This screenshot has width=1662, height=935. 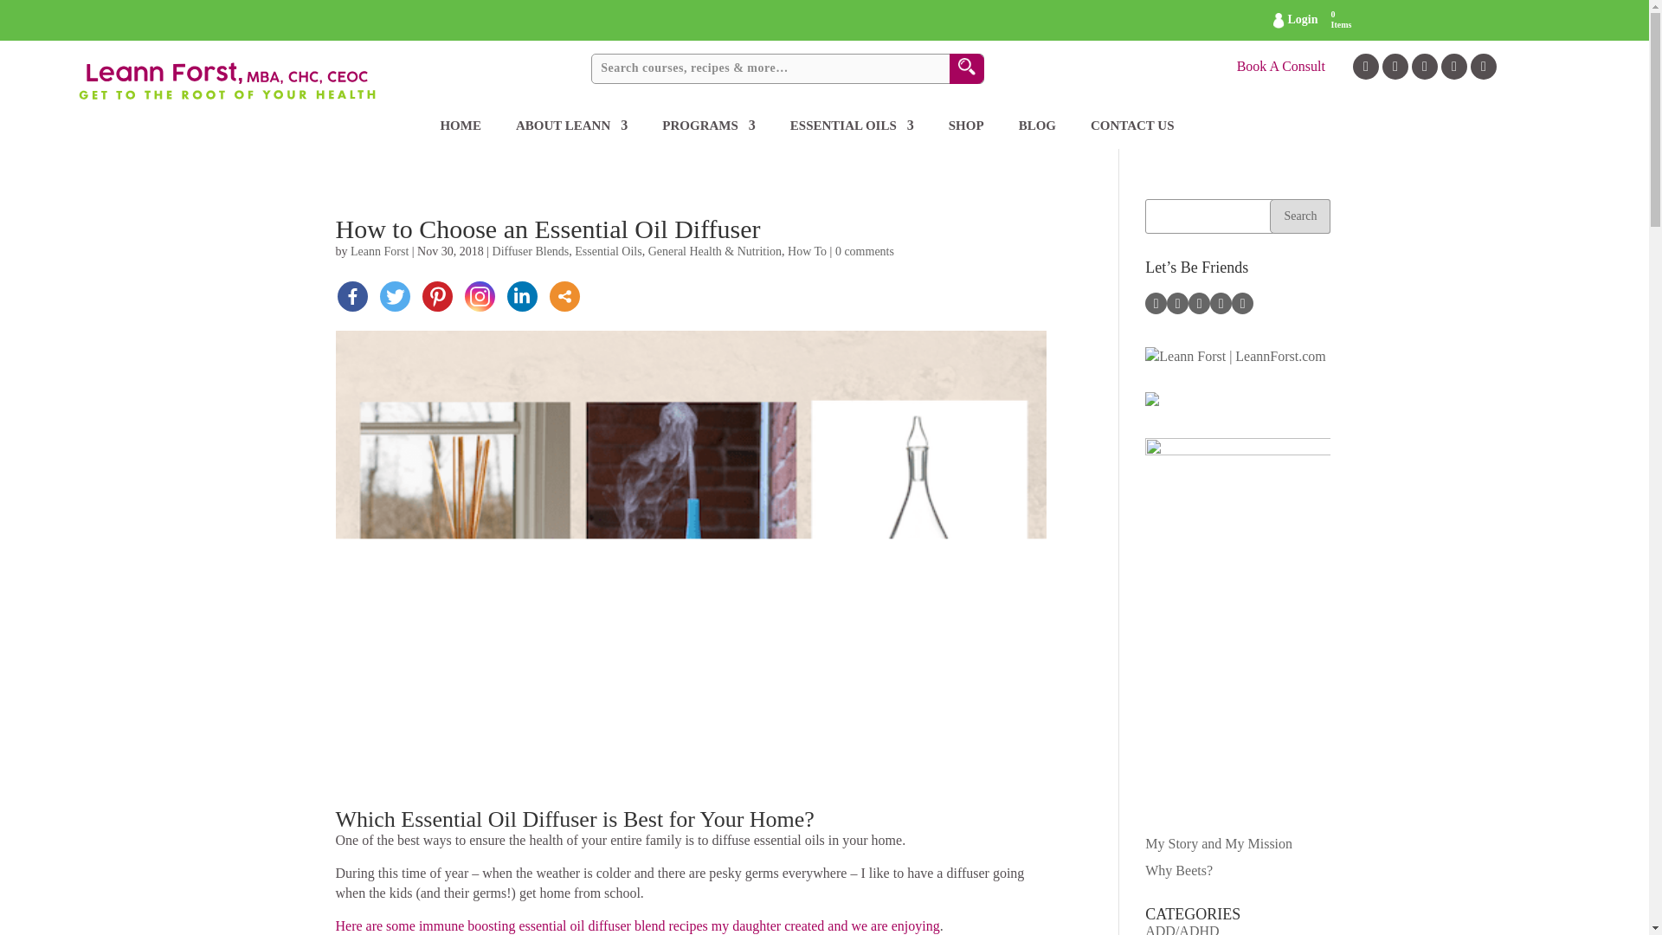 I want to click on SHOP, so click(x=966, y=133).